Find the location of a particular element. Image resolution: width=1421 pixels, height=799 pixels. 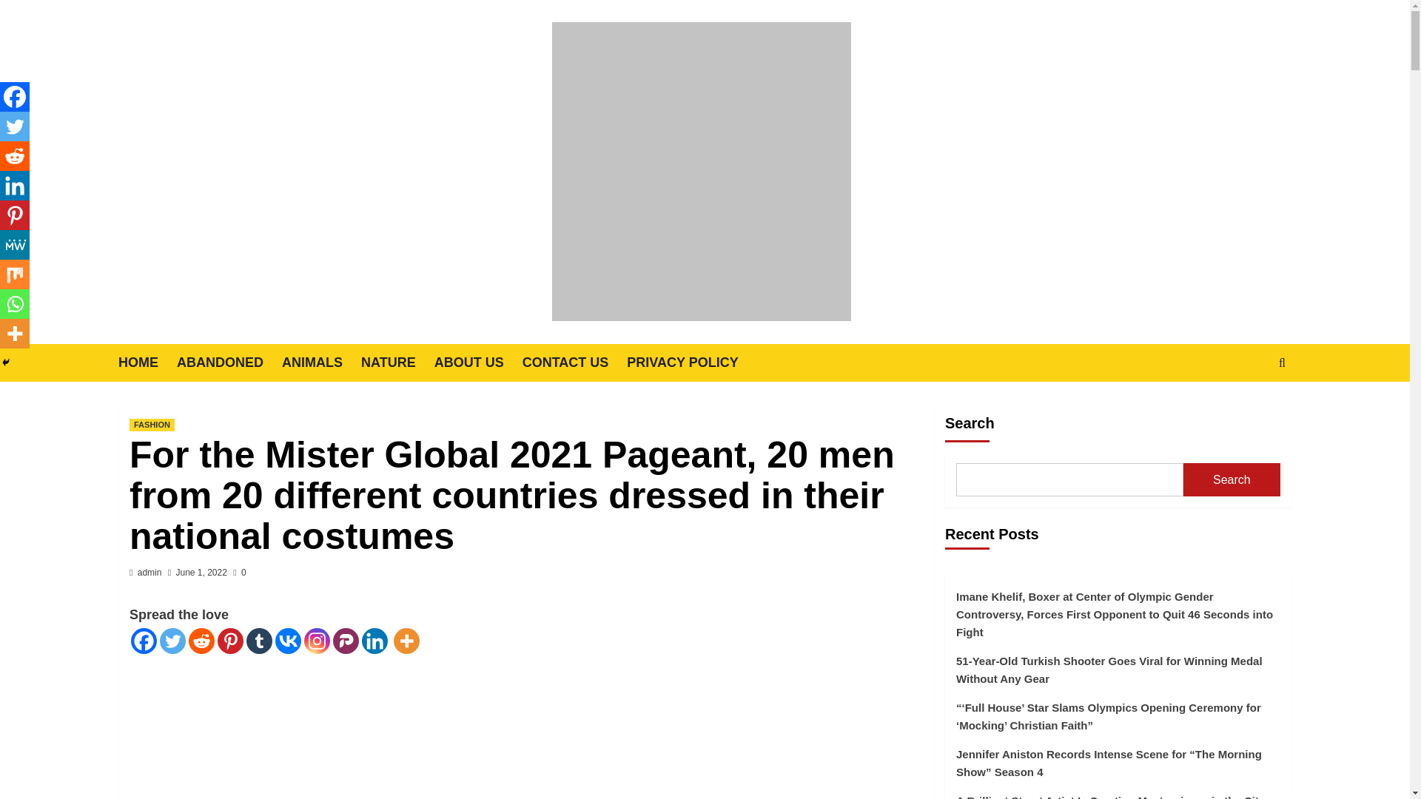

Reddit is located at coordinates (201, 641).